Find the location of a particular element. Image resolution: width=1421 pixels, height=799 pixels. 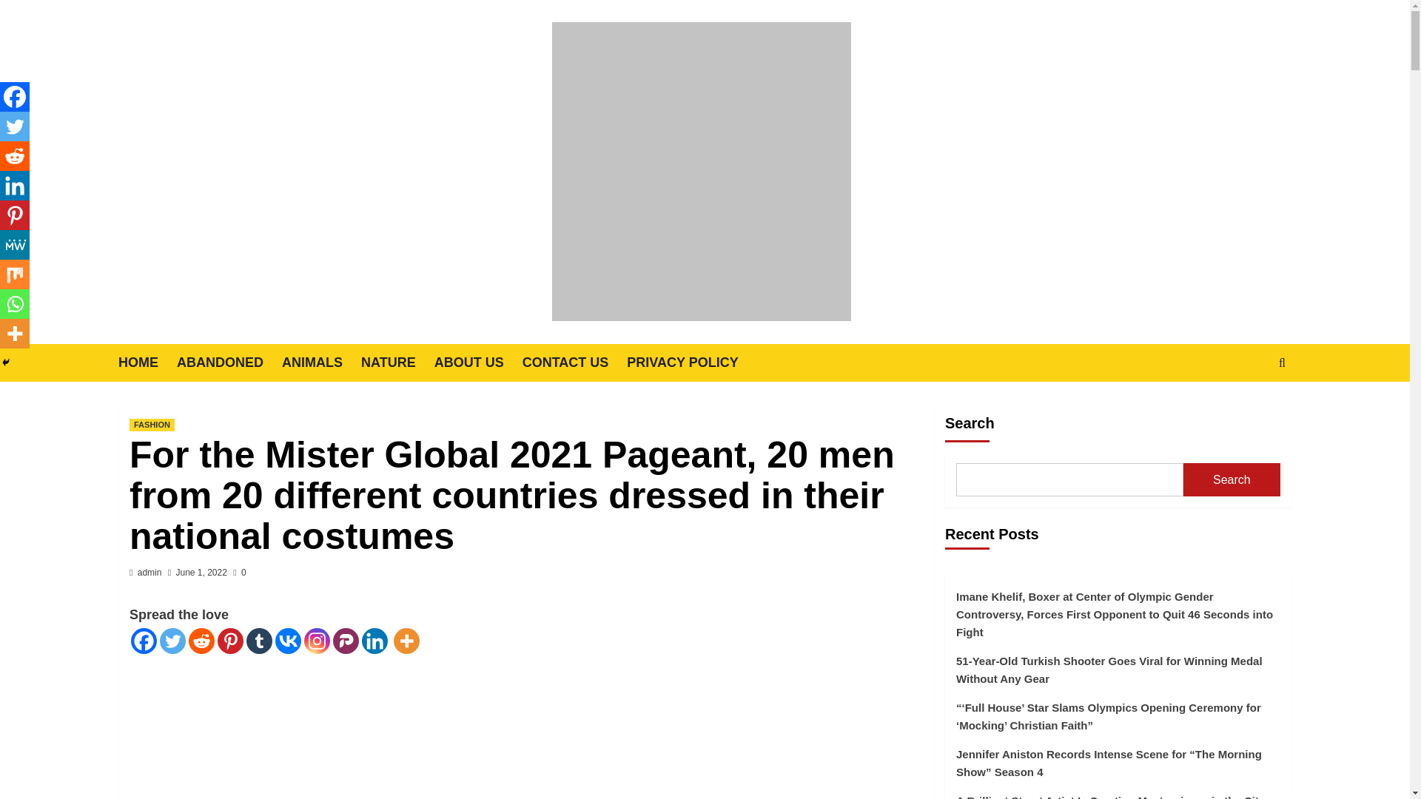

Reddit is located at coordinates (201, 641).